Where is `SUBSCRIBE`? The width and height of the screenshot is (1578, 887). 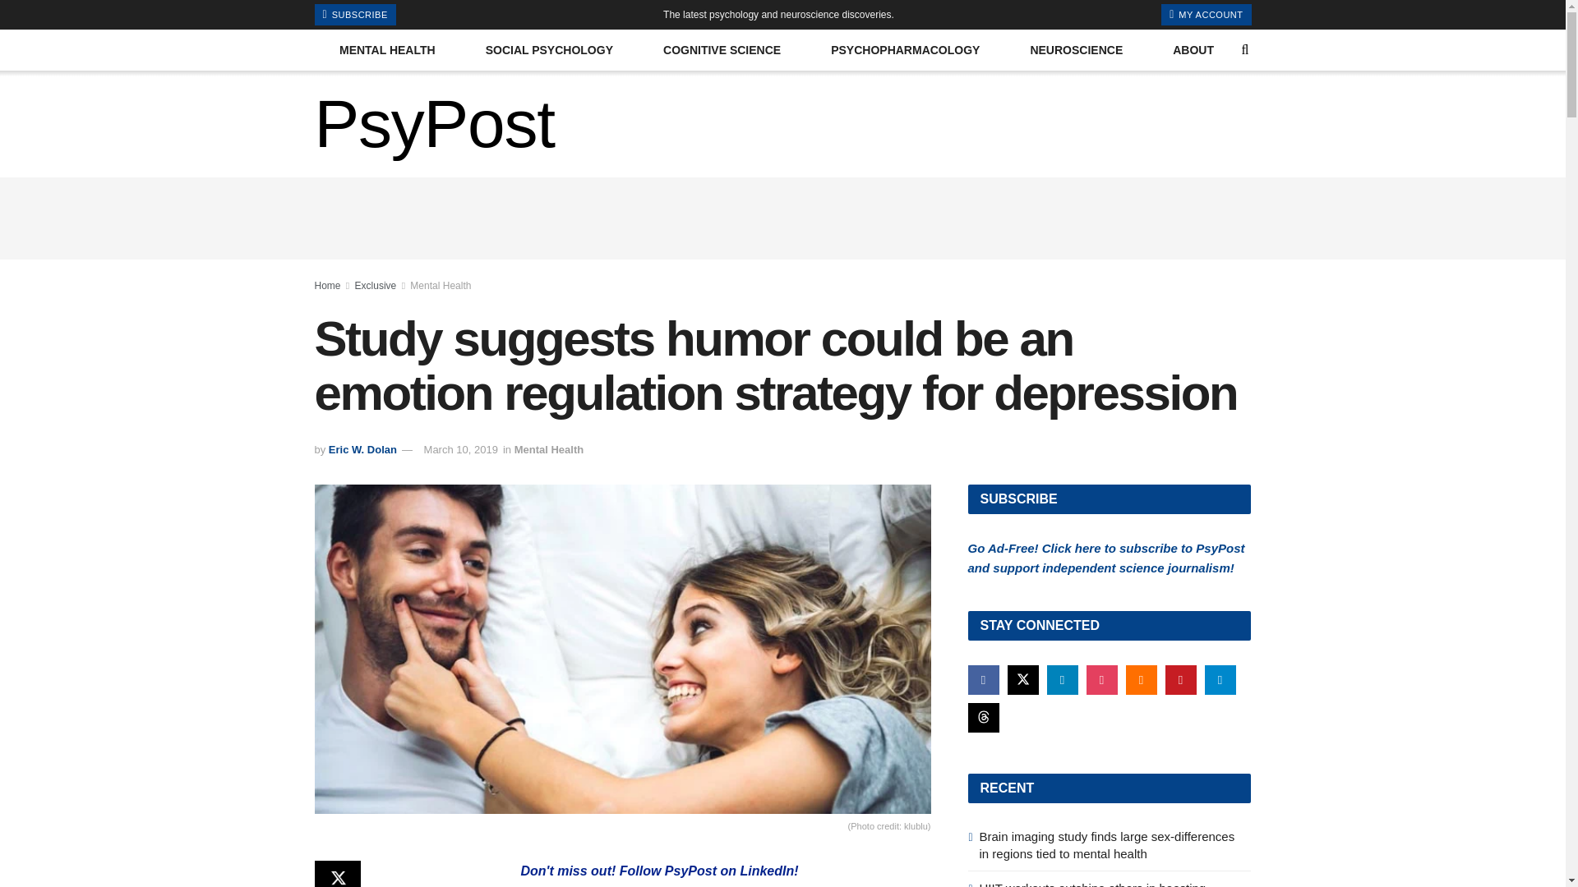 SUBSCRIBE is located at coordinates (355, 15).